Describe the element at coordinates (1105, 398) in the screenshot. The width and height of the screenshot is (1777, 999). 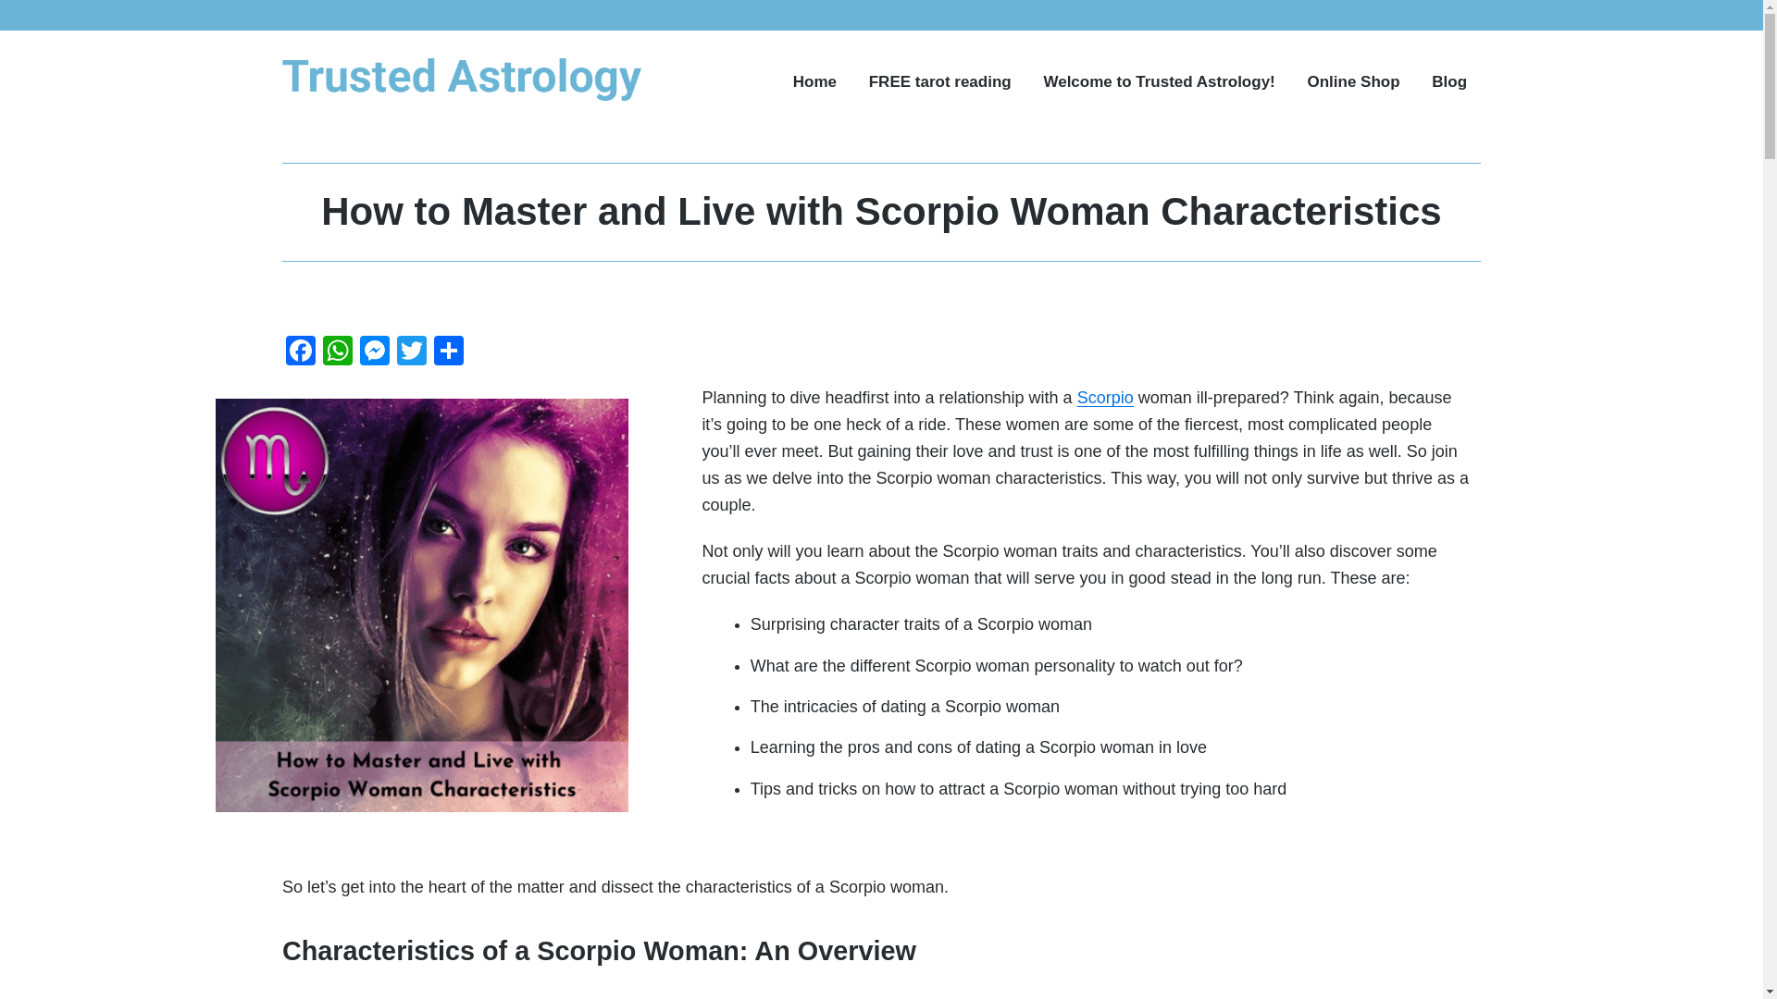
I see `Scorpio` at that location.